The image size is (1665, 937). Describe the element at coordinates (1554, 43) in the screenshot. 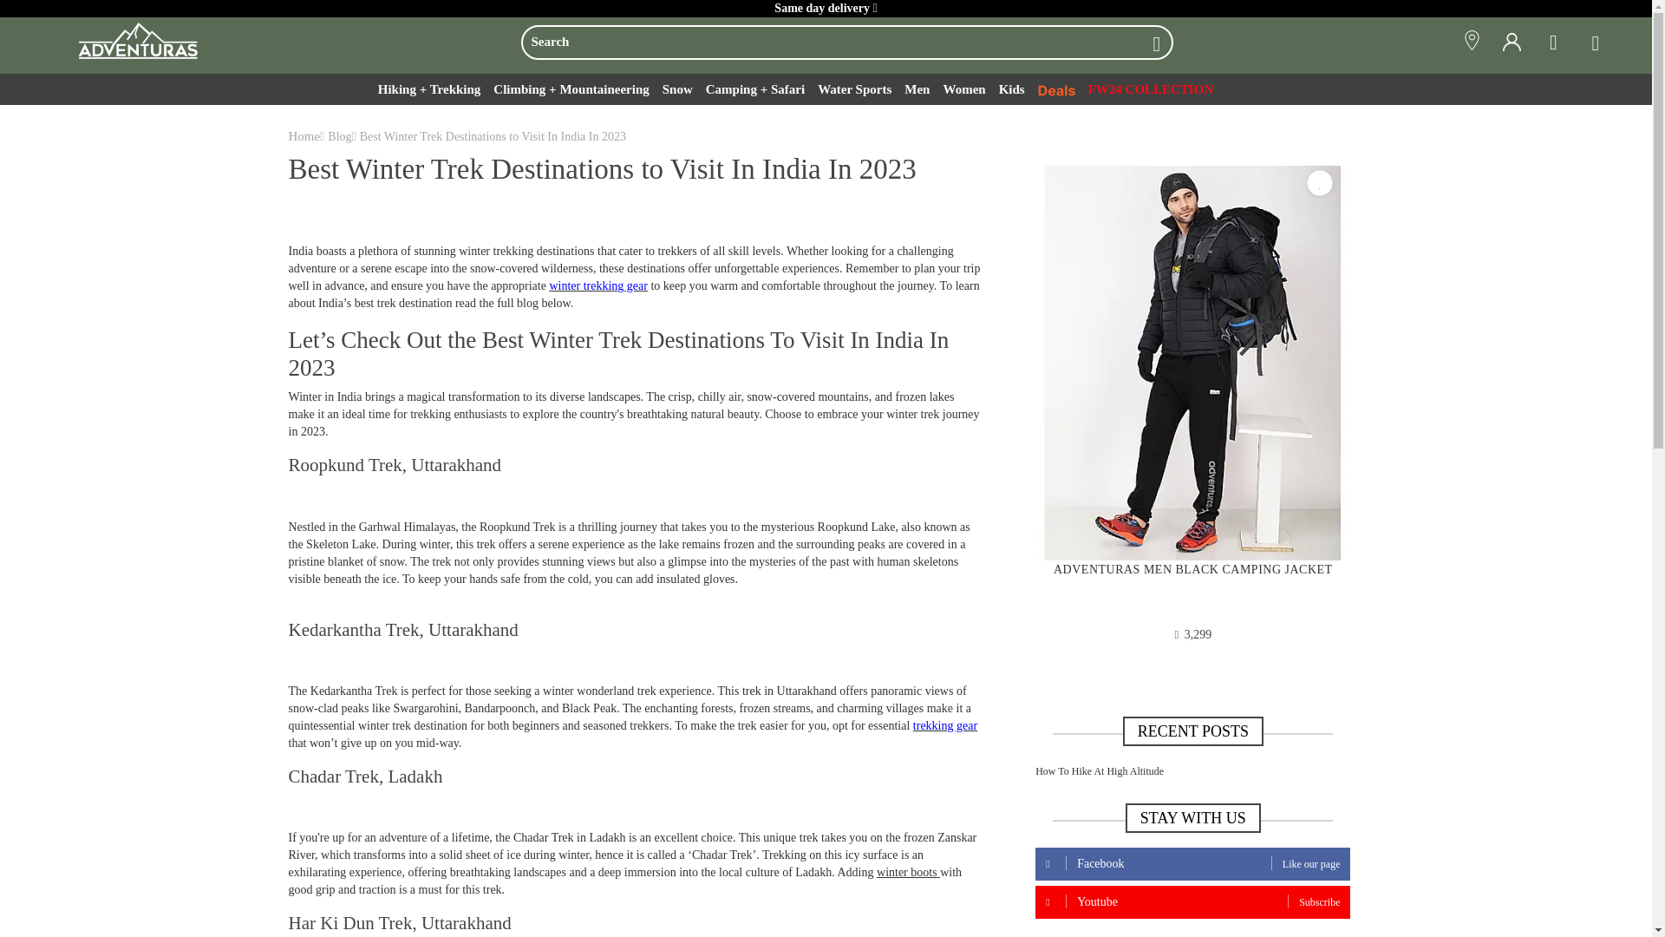

I see `My Wish List` at that location.